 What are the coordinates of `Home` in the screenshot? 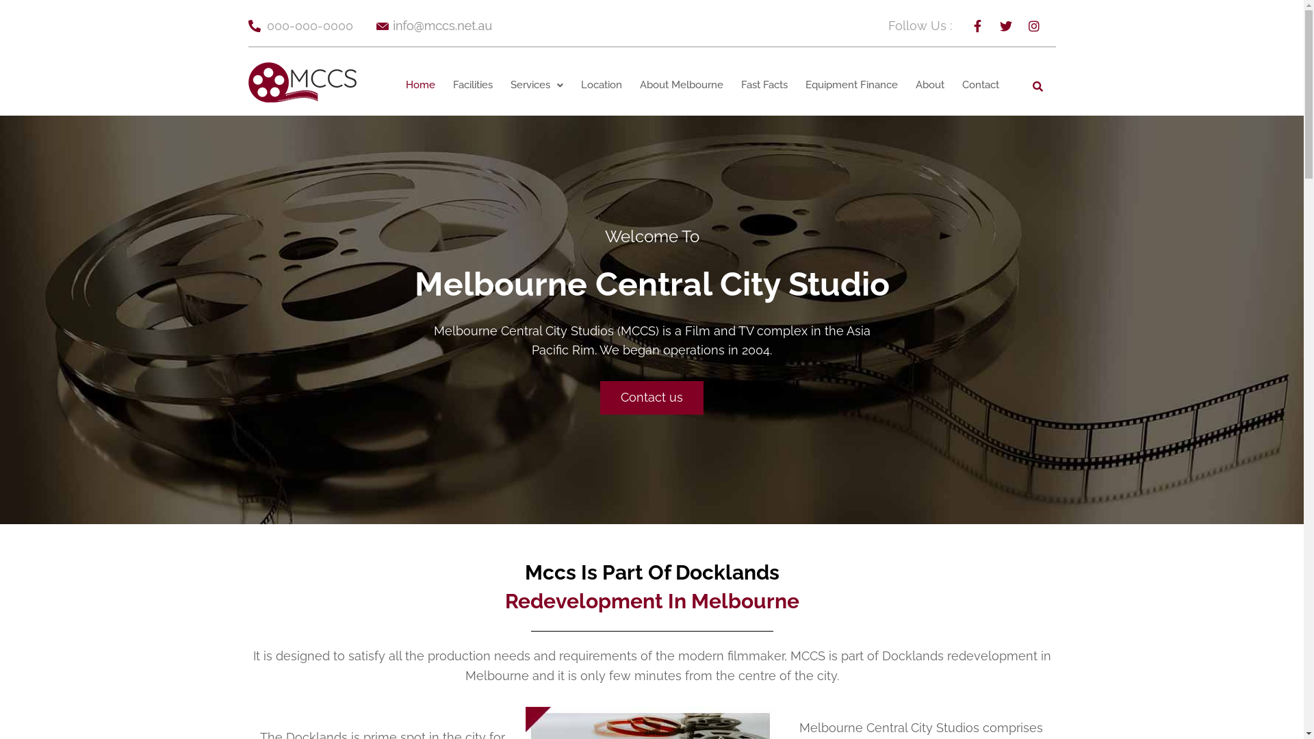 It's located at (420, 85).